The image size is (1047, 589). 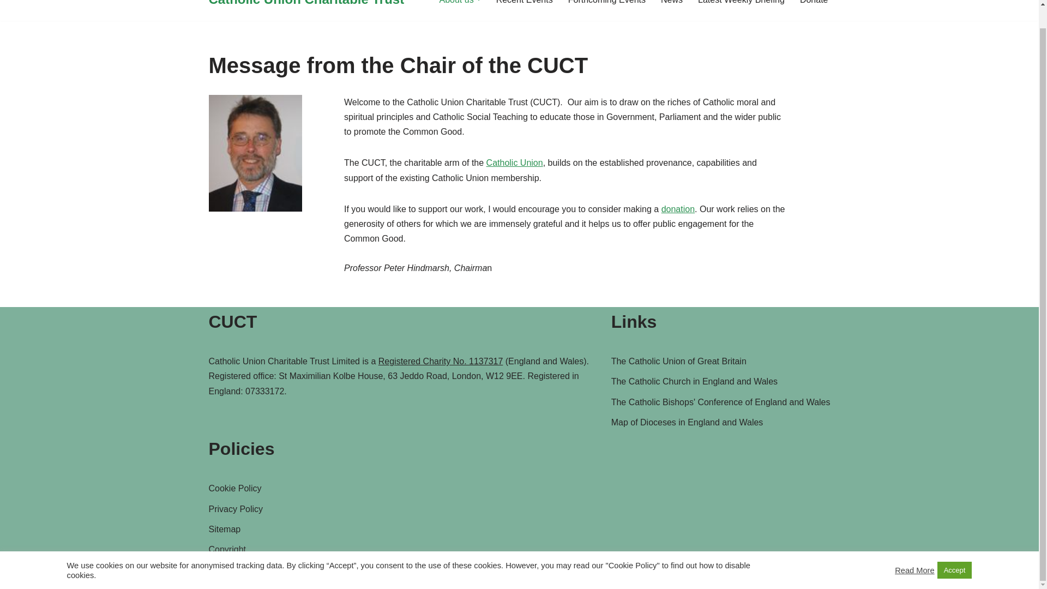 What do you see at coordinates (515, 163) in the screenshot?
I see `Catholic Union` at bounding box center [515, 163].